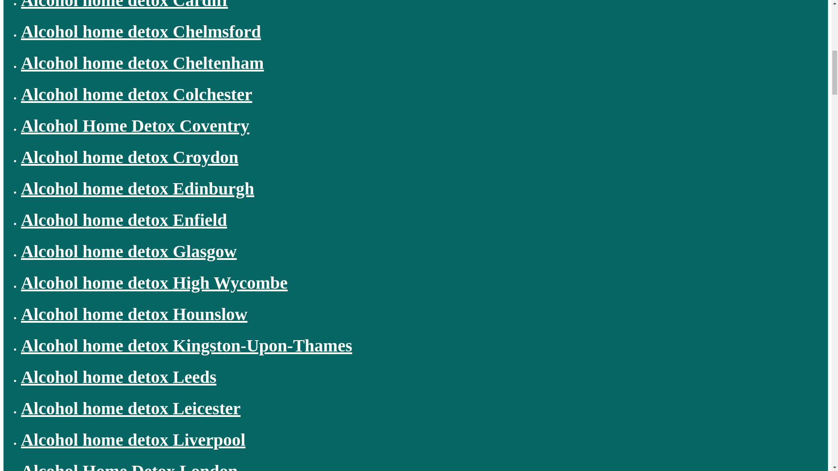 The height and width of the screenshot is (471, 838). Describe the element at coordinates (128, 251) in the screenshot. I see `Alcohol home detox Glasgow` at that location.